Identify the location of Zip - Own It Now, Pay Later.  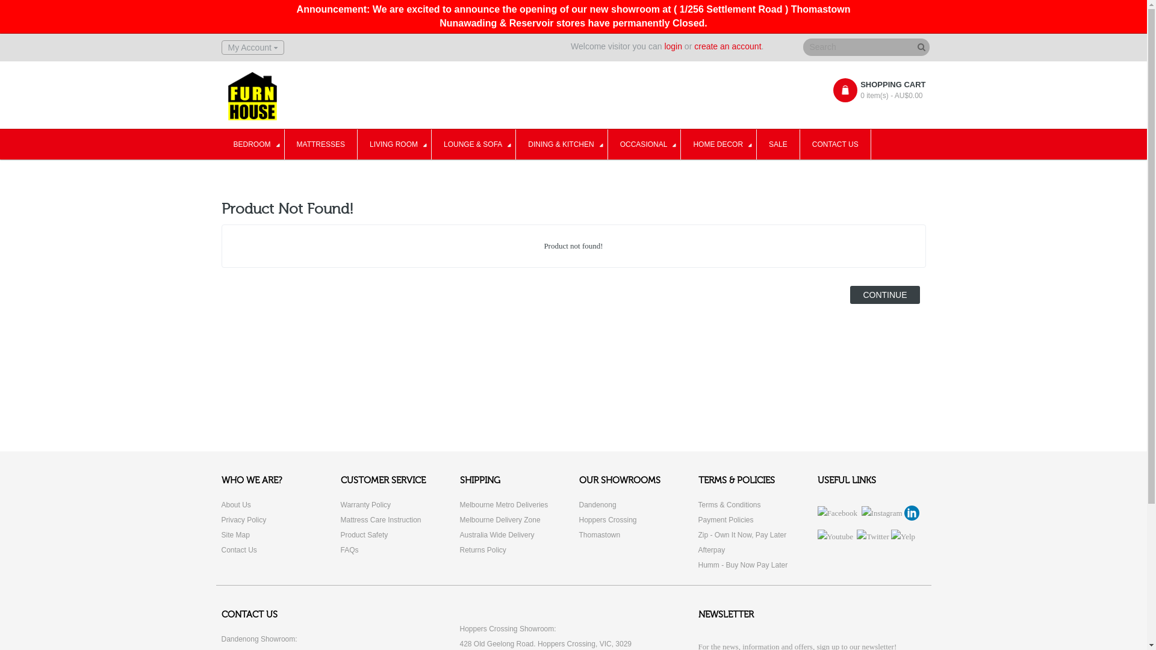
(743, 535).